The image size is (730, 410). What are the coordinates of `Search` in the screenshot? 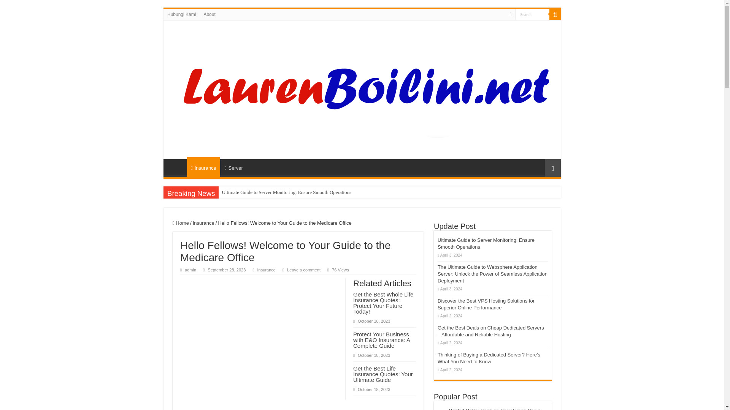 It's located at (532, 14).